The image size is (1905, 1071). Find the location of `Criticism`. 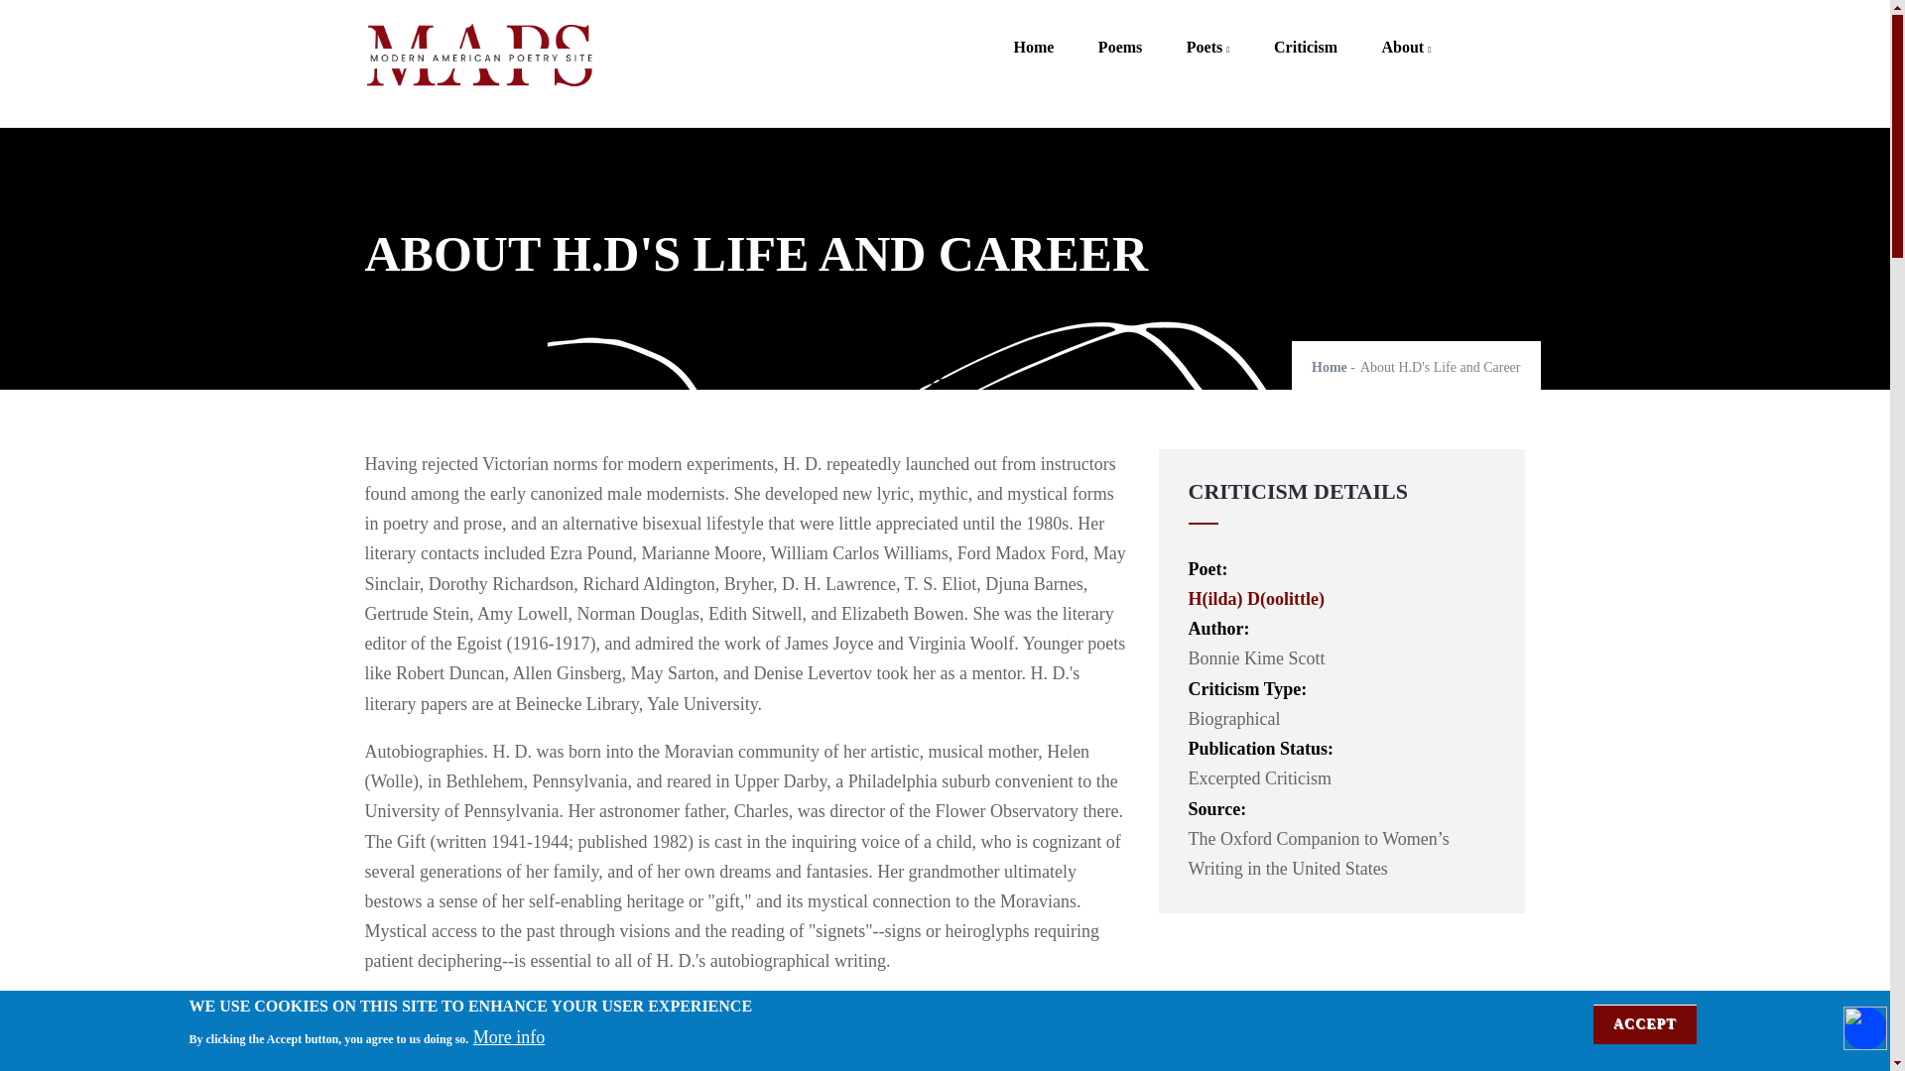

Criticism is located at coordinates (1305, 33).